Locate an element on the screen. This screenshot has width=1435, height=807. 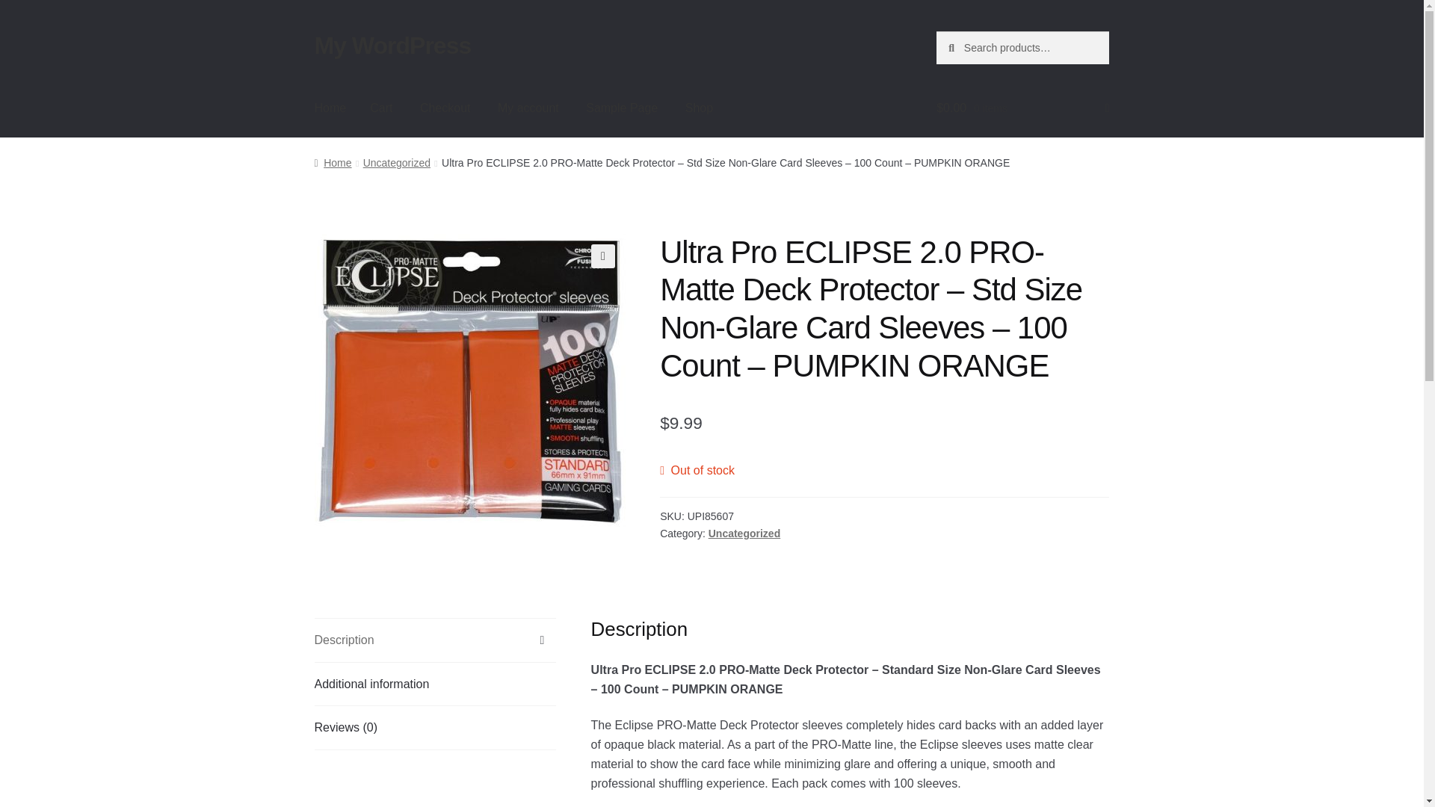
Uncategorized is located at coordinates (744, 534).